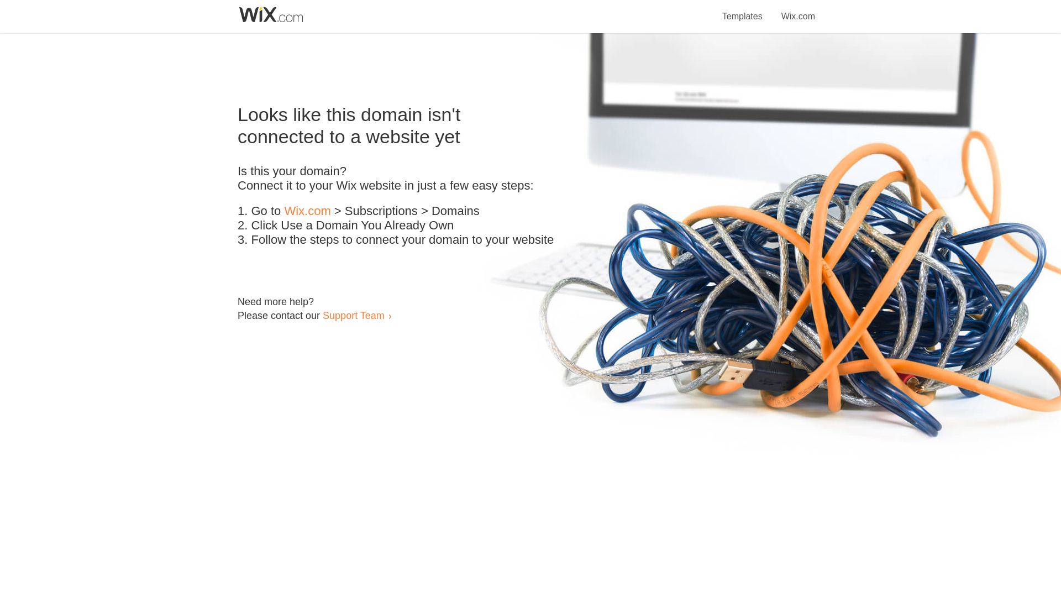 This screenshot has width=1061, height=597. Describe the element at coordinates (353, 315) in the screenshot. I see `Support Team` at that location.